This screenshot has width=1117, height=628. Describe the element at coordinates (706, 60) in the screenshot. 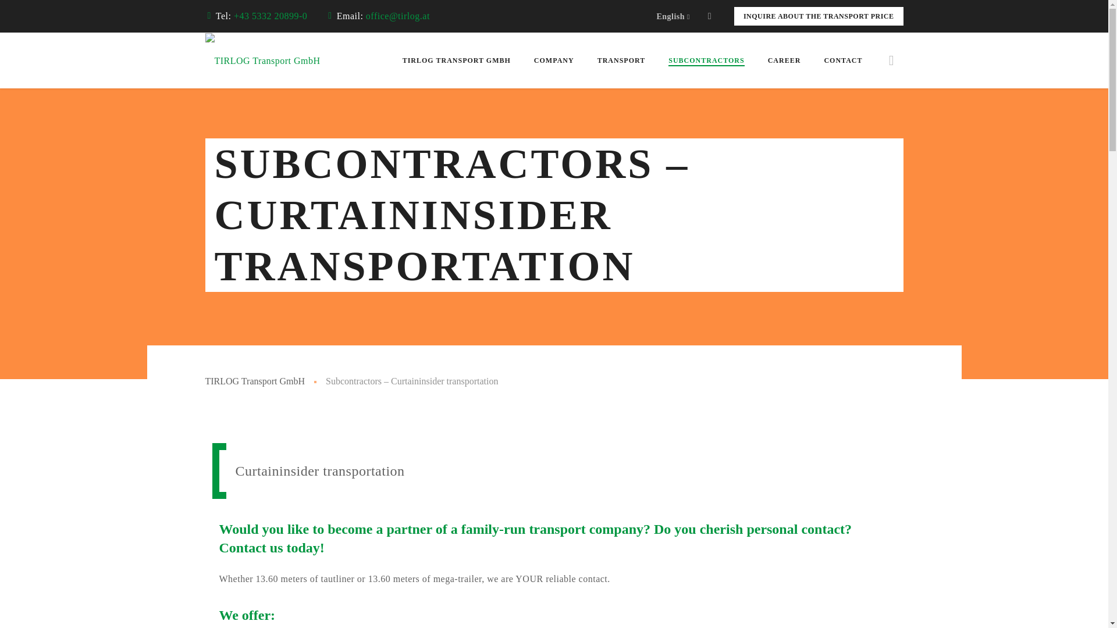

I see `SUBCONTRACTORS` at that location.